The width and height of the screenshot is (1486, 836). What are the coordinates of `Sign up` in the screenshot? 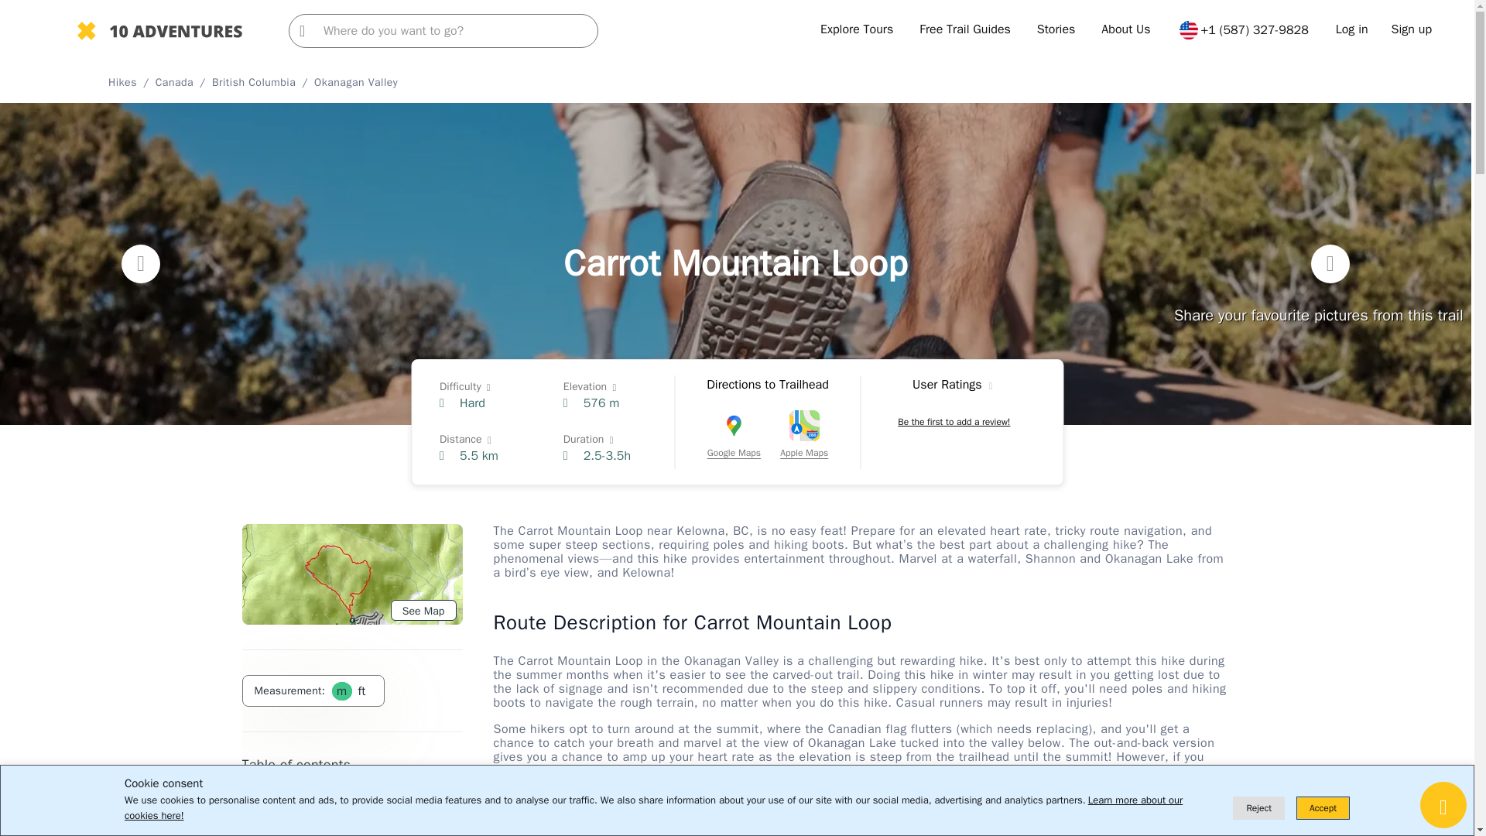 It's located at (1412, 29).